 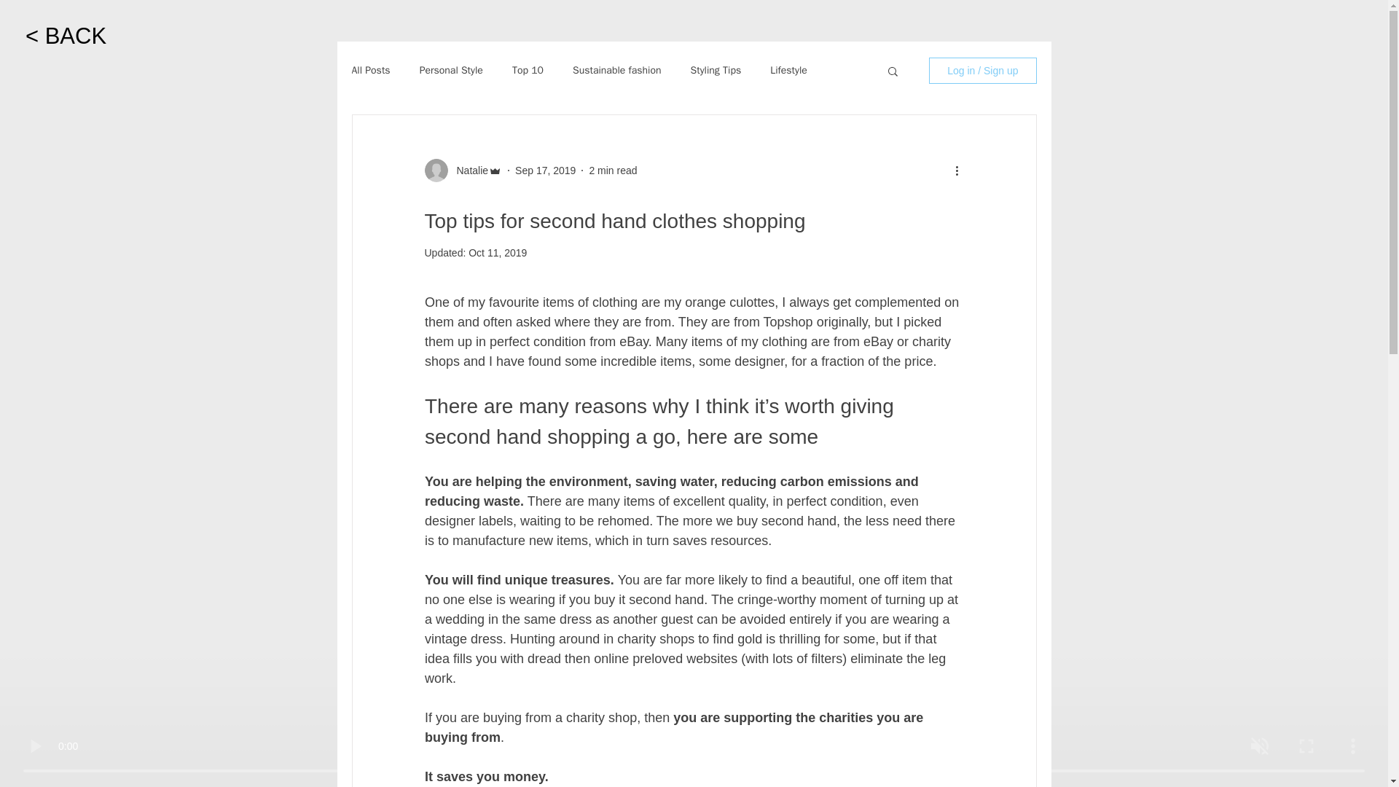 I want to click on Sep 17, 2019, so click(x=545, y=170).